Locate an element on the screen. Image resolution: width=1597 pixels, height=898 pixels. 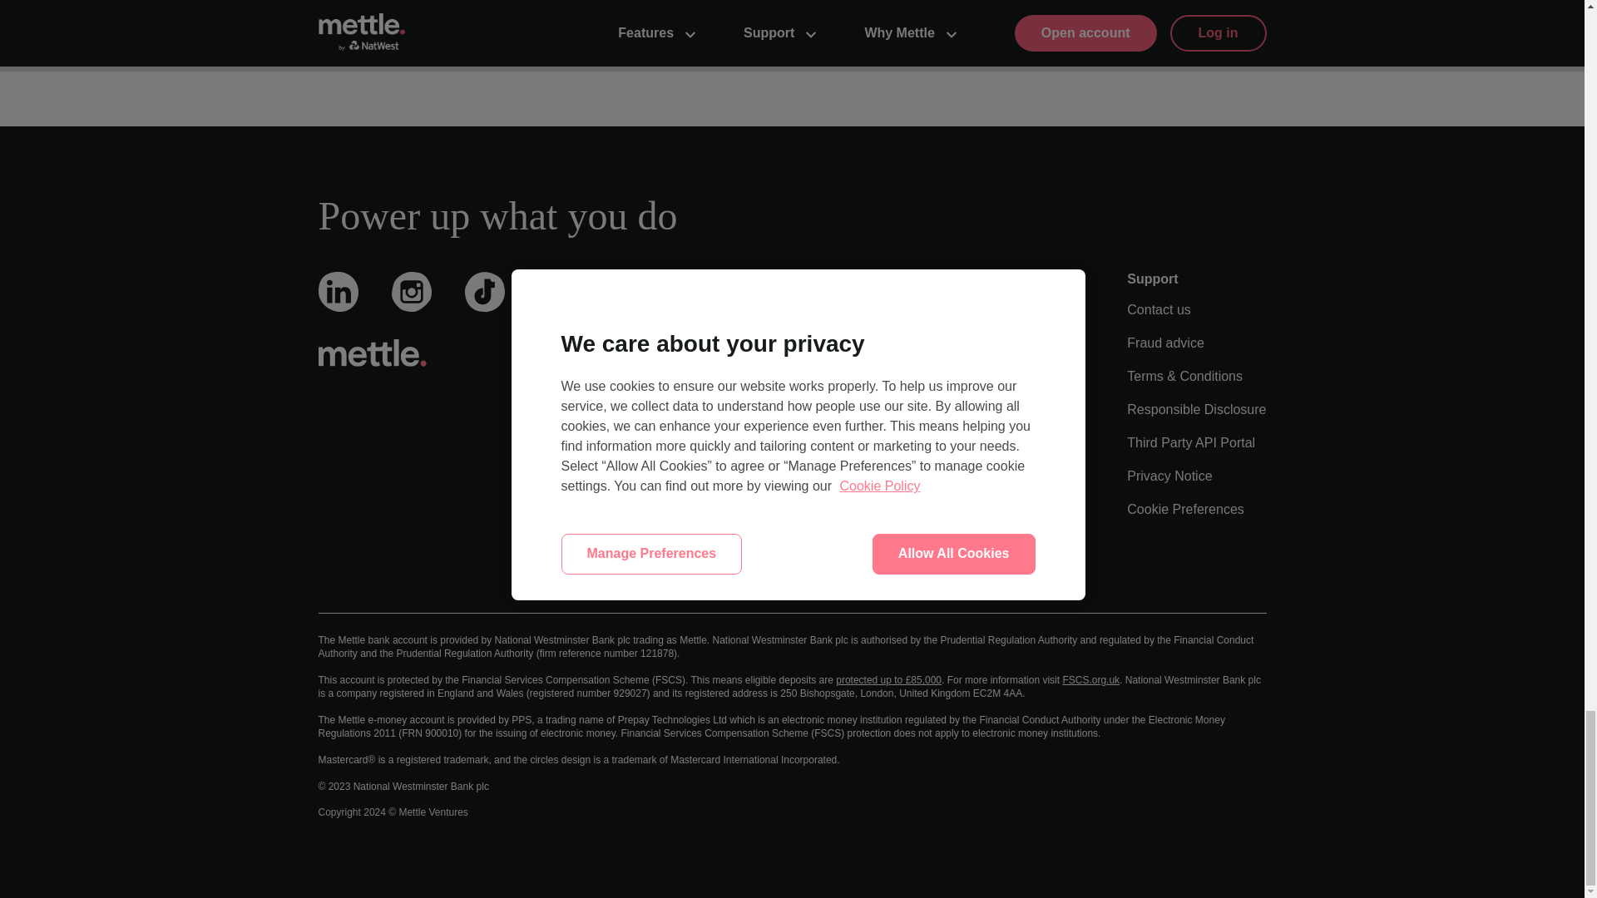
Be tax confident is located at coordinates (690, 442).